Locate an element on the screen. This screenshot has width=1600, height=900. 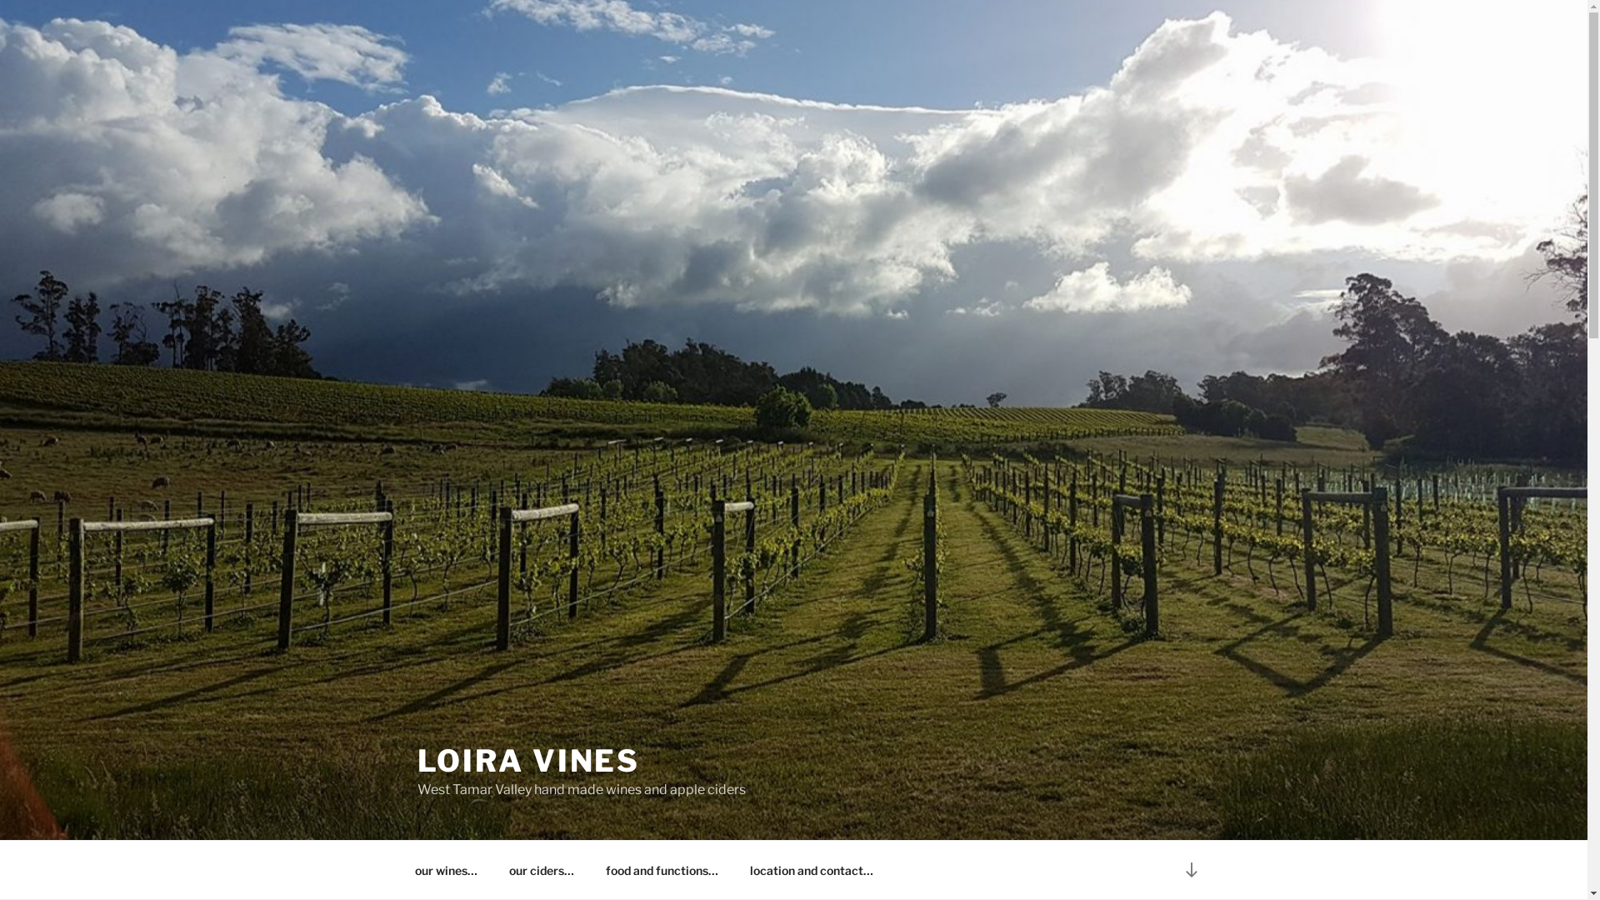
Scroll down to content is located at coordinates (1191, 870).